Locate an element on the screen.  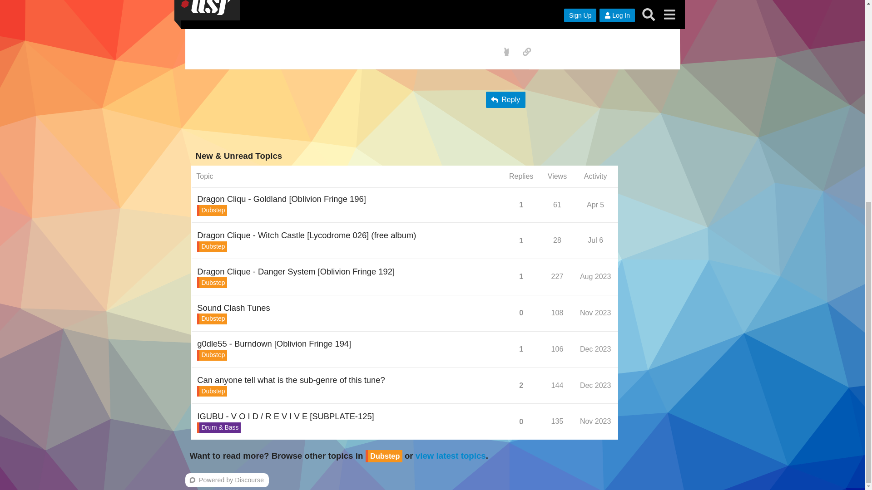
Sound Clash Tunes is located at coordinates (233, 308).